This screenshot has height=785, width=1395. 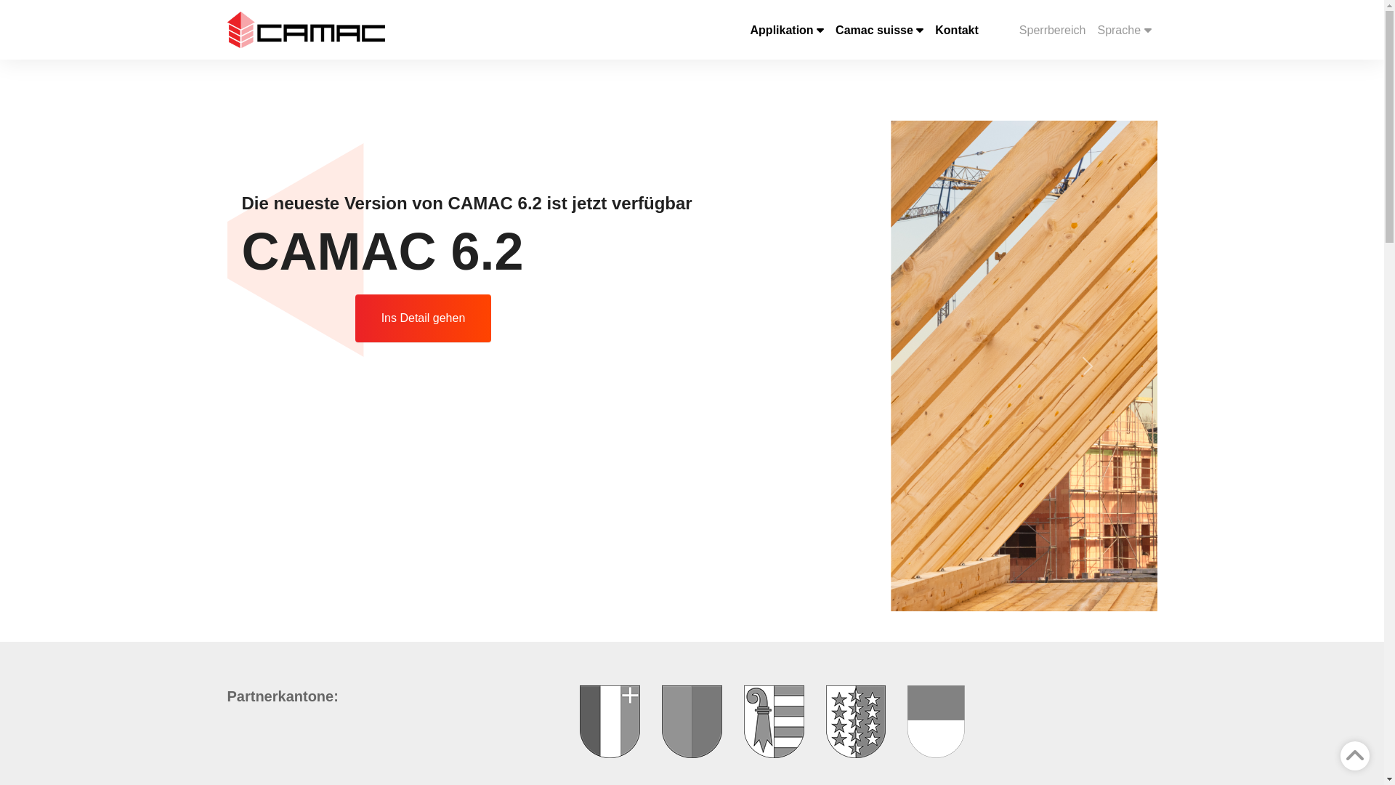 What do you see at coordinates (1053, 29) in the screenshot?
I see `Sperrbereich` at bounding box center [1053, 29].